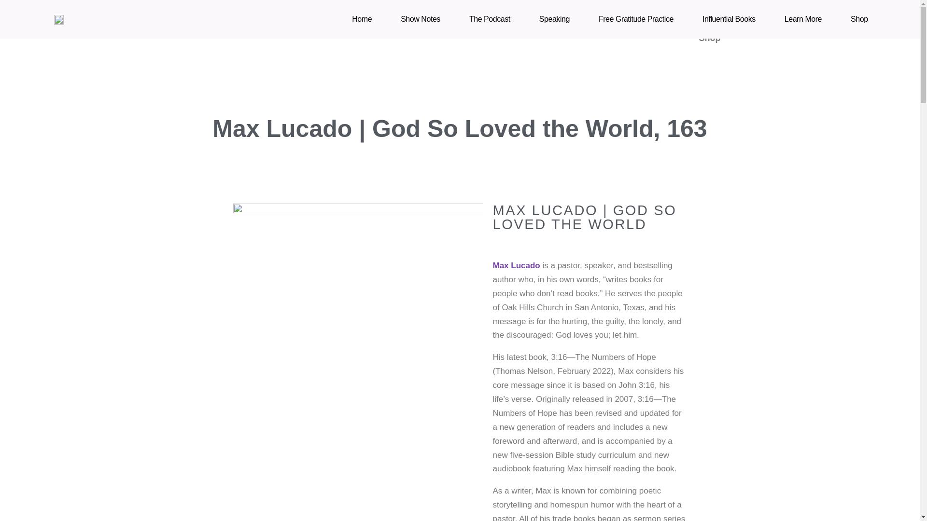 The image size is (927, 521). I want to click on Speaking, so click(554, 19).